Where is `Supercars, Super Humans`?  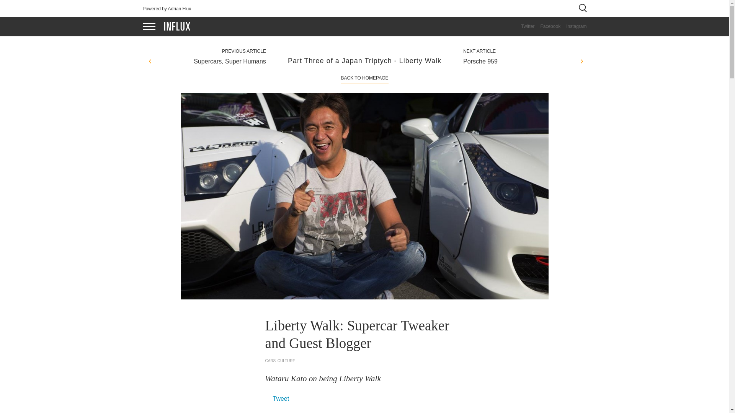
Supercars, Super Humans is located at coordinates (207, 61).